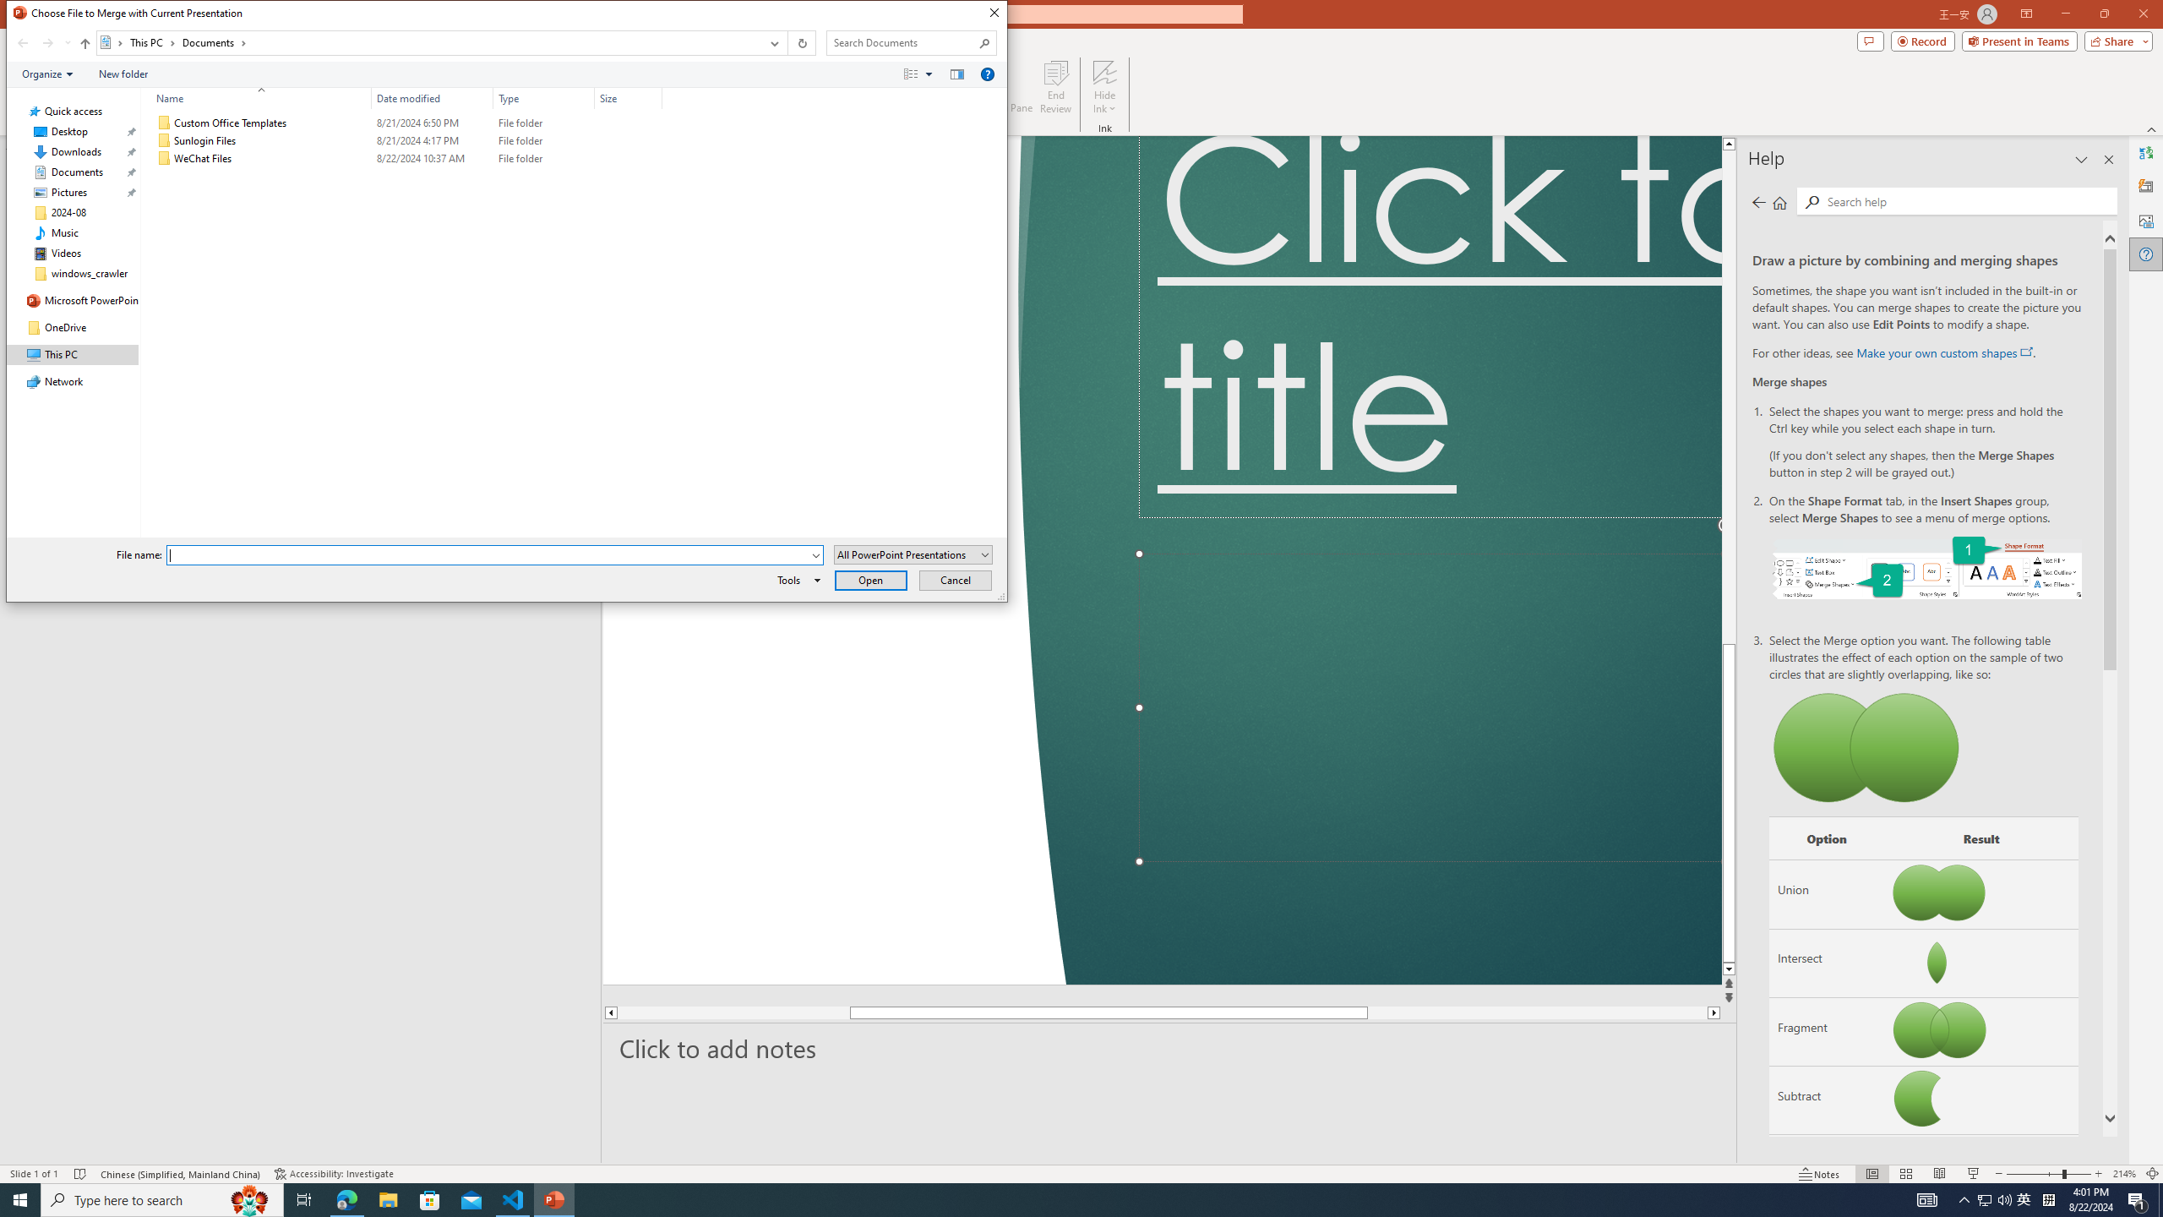 The image size is (2163, 1217). What do you see at coordinates (1051, 1200) in the screenshot?
I see `Running applications` at bounding box center [1051, 1200].